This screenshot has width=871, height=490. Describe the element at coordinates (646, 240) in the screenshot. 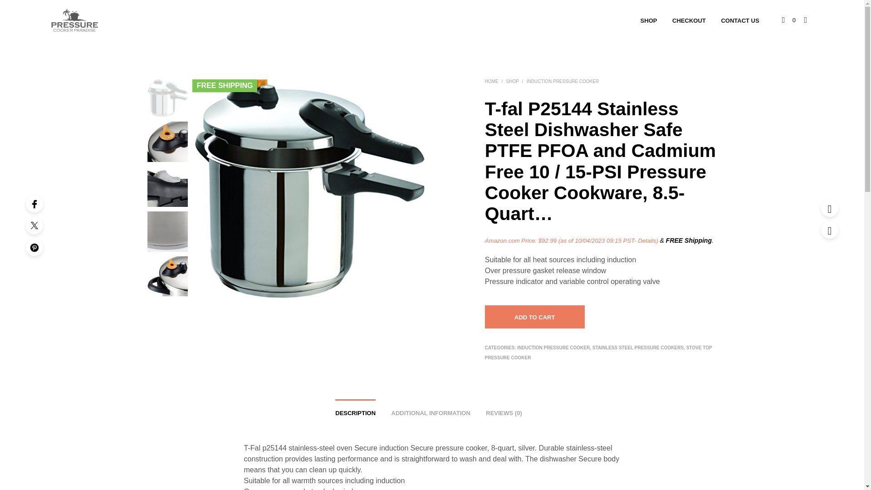

I see `Details` at that location.